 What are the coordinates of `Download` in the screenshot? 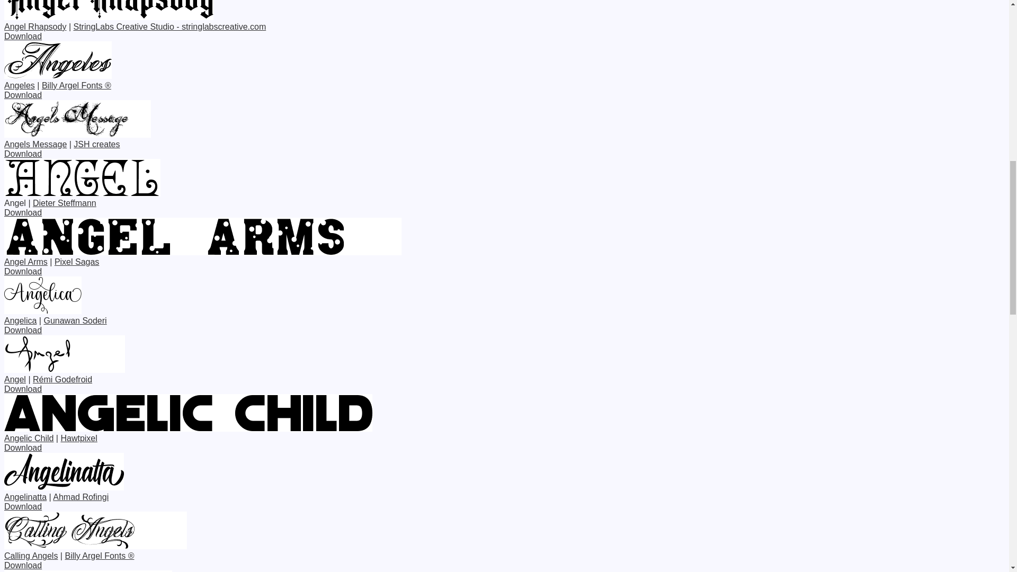 It's located at (22, 448).